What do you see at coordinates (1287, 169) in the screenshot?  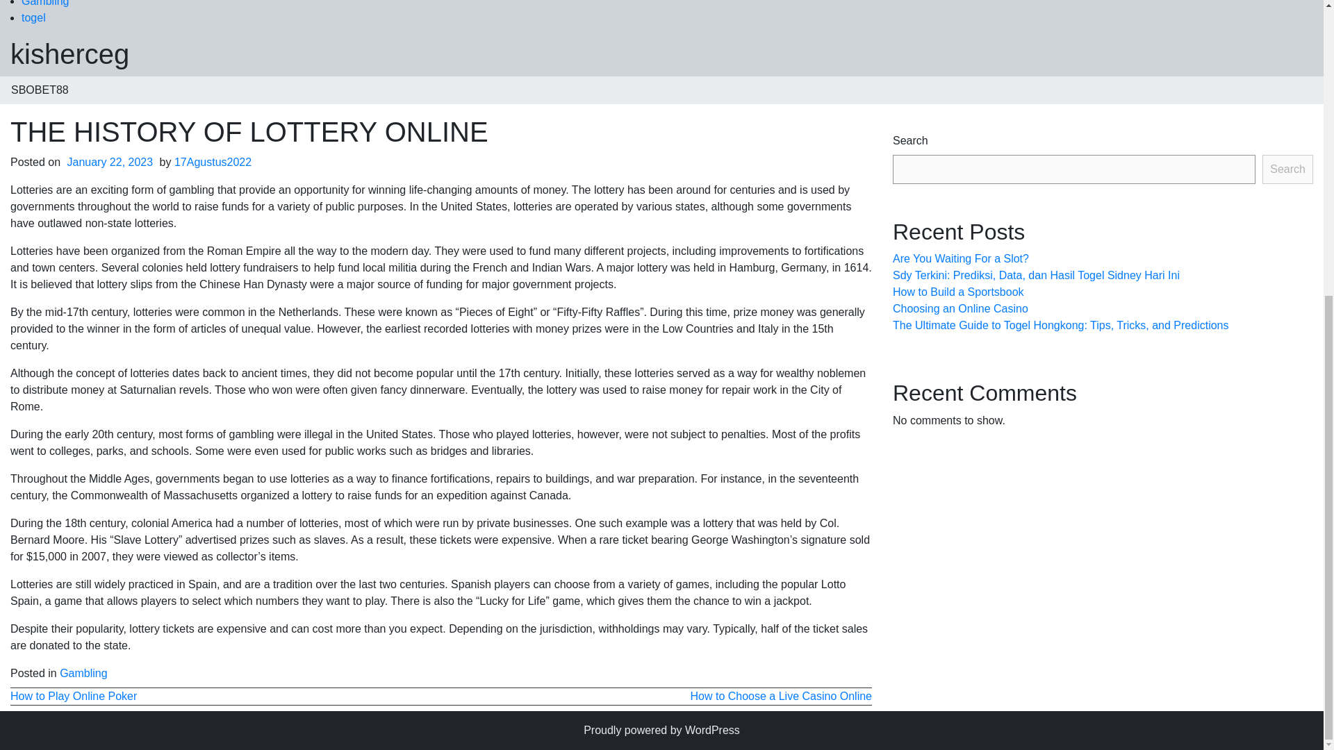 I see `Search` at bounding box center [1287, 169].